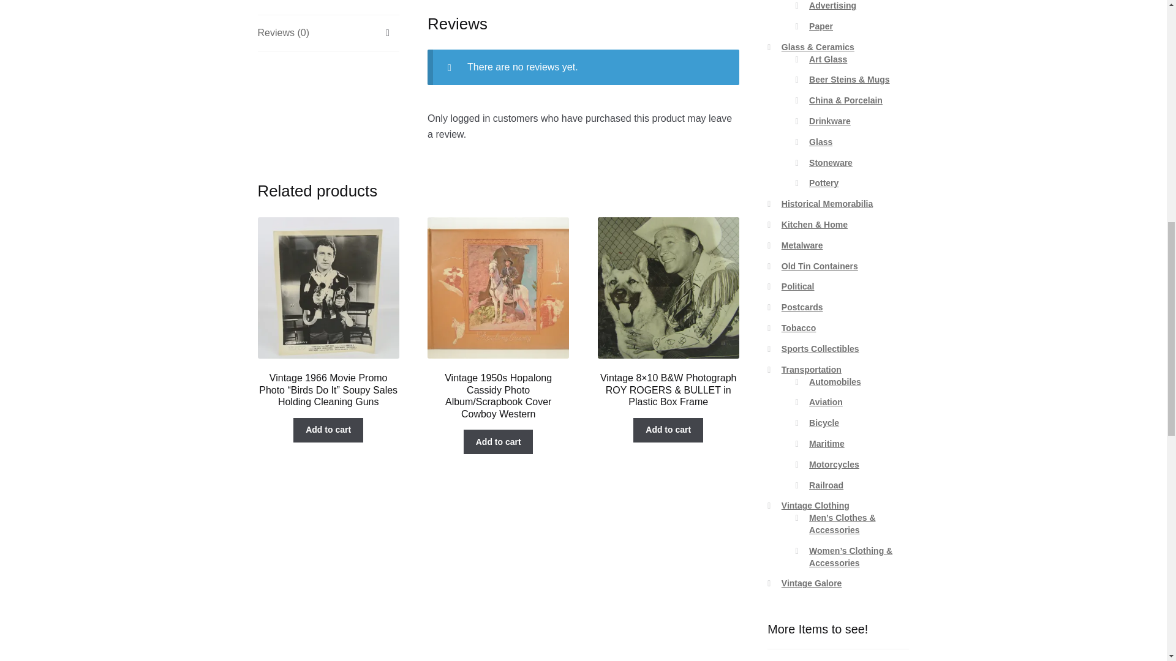 This screenshot has width=1176, height=661. What do you see at coordinates (328, 430) in the screenshot?
I see `Add to cart` at bounding box center [328, 430].